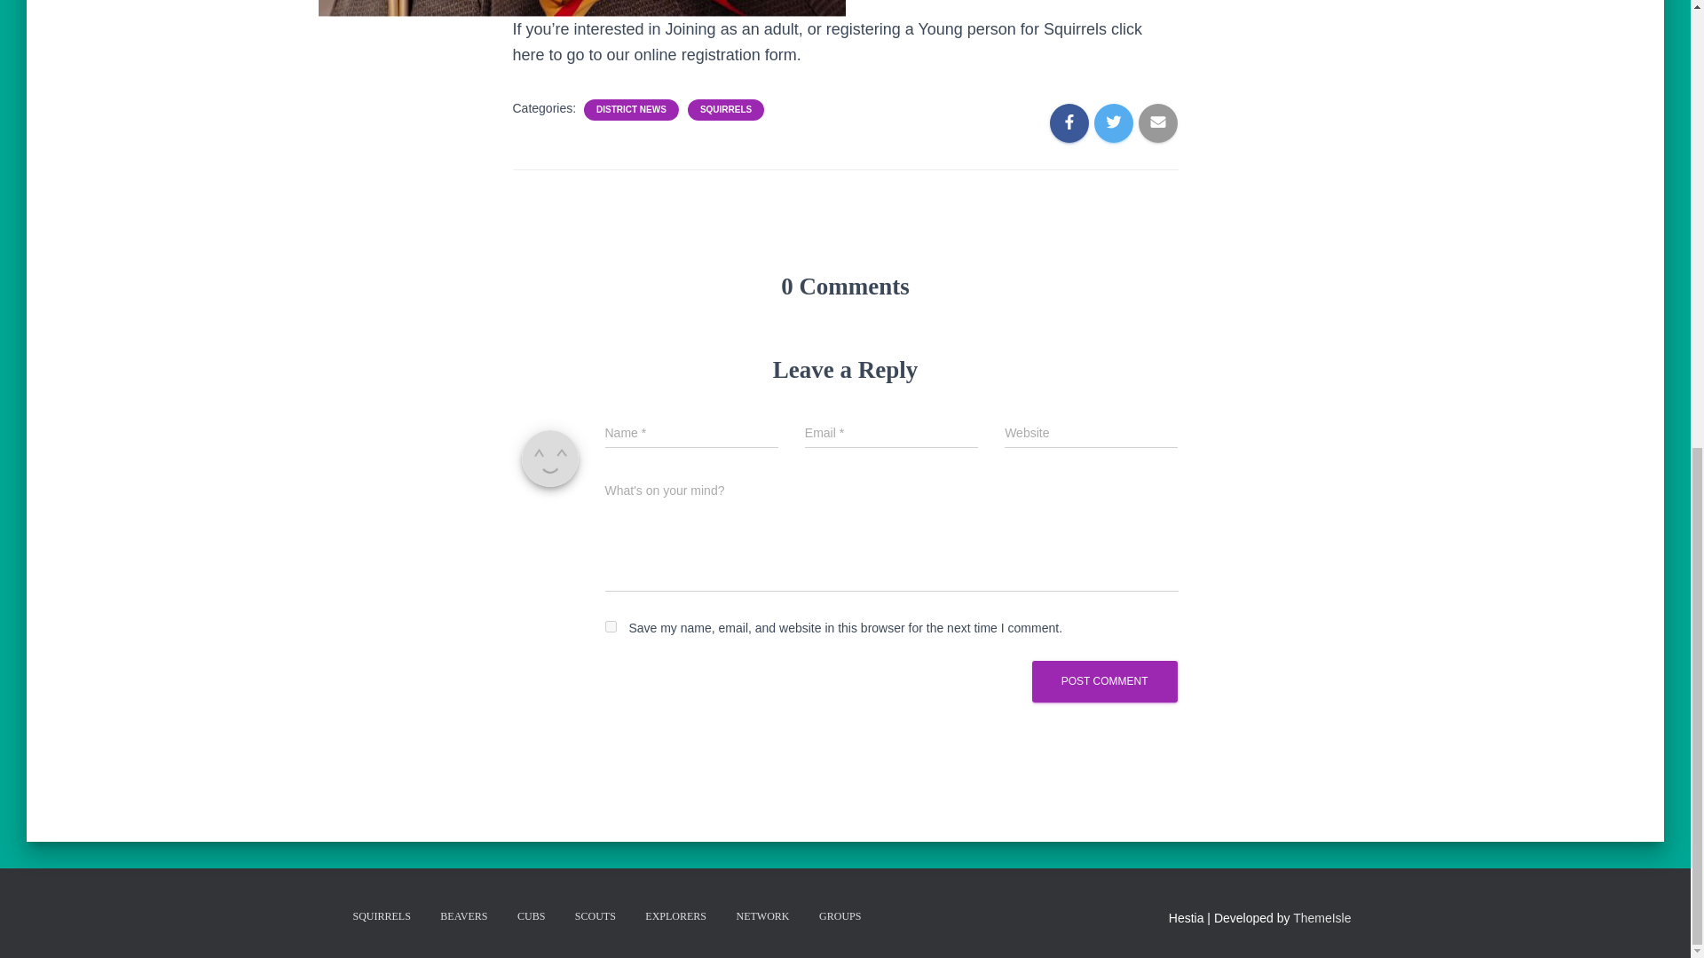 This screenshot has width=1704, height=958. I want to click on yes, so click(611, 626).